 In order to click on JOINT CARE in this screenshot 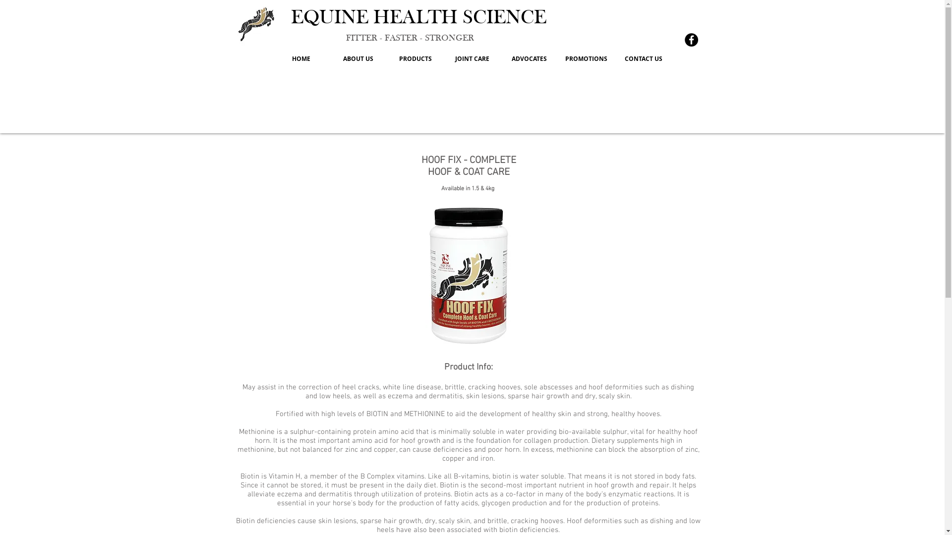, I will do `click(472, 59)`.